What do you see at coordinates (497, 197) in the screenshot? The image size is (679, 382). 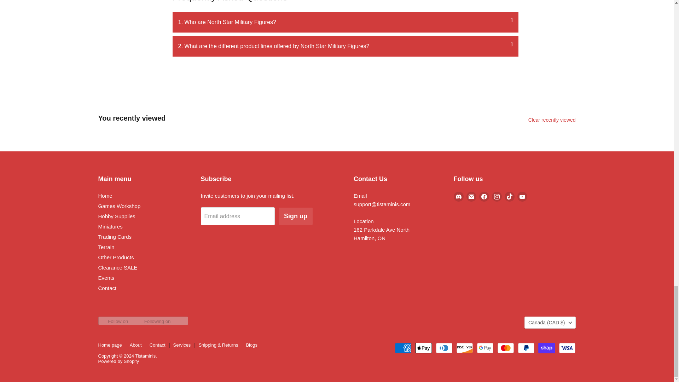 I see `Instagram` at bounding box center [497, 197].